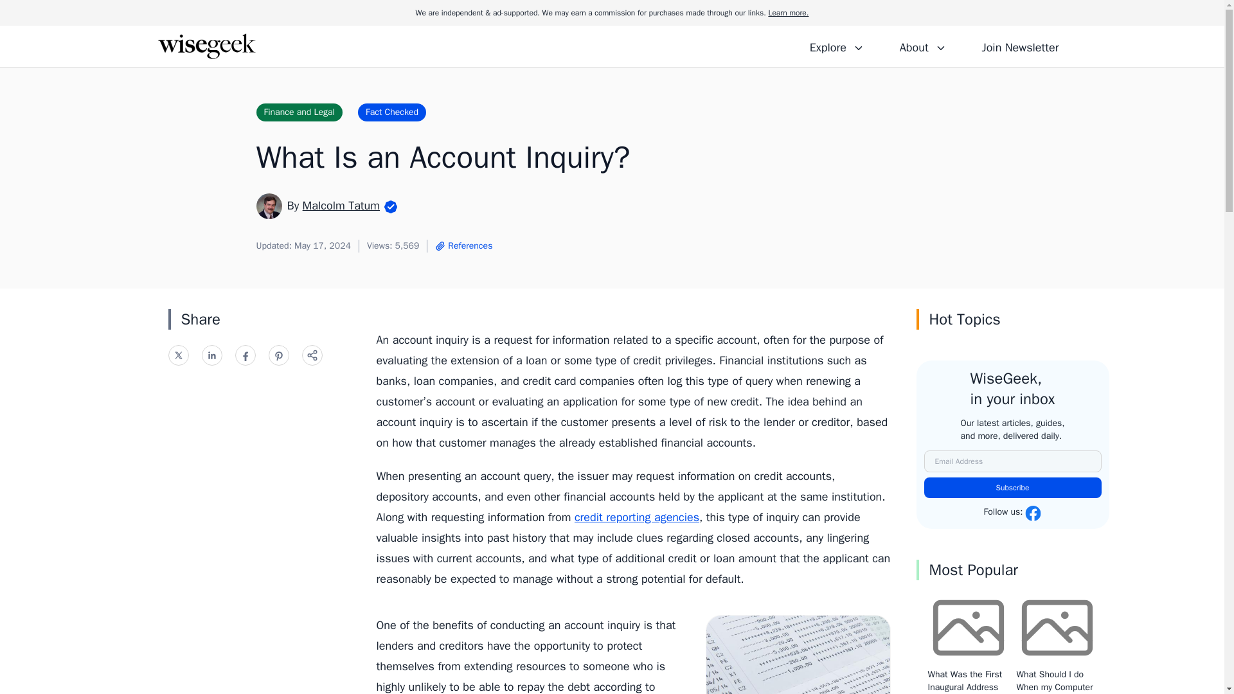 This screenshot has height=694, width=1234. I want to click on Finance and Legal, so click(298, 112).